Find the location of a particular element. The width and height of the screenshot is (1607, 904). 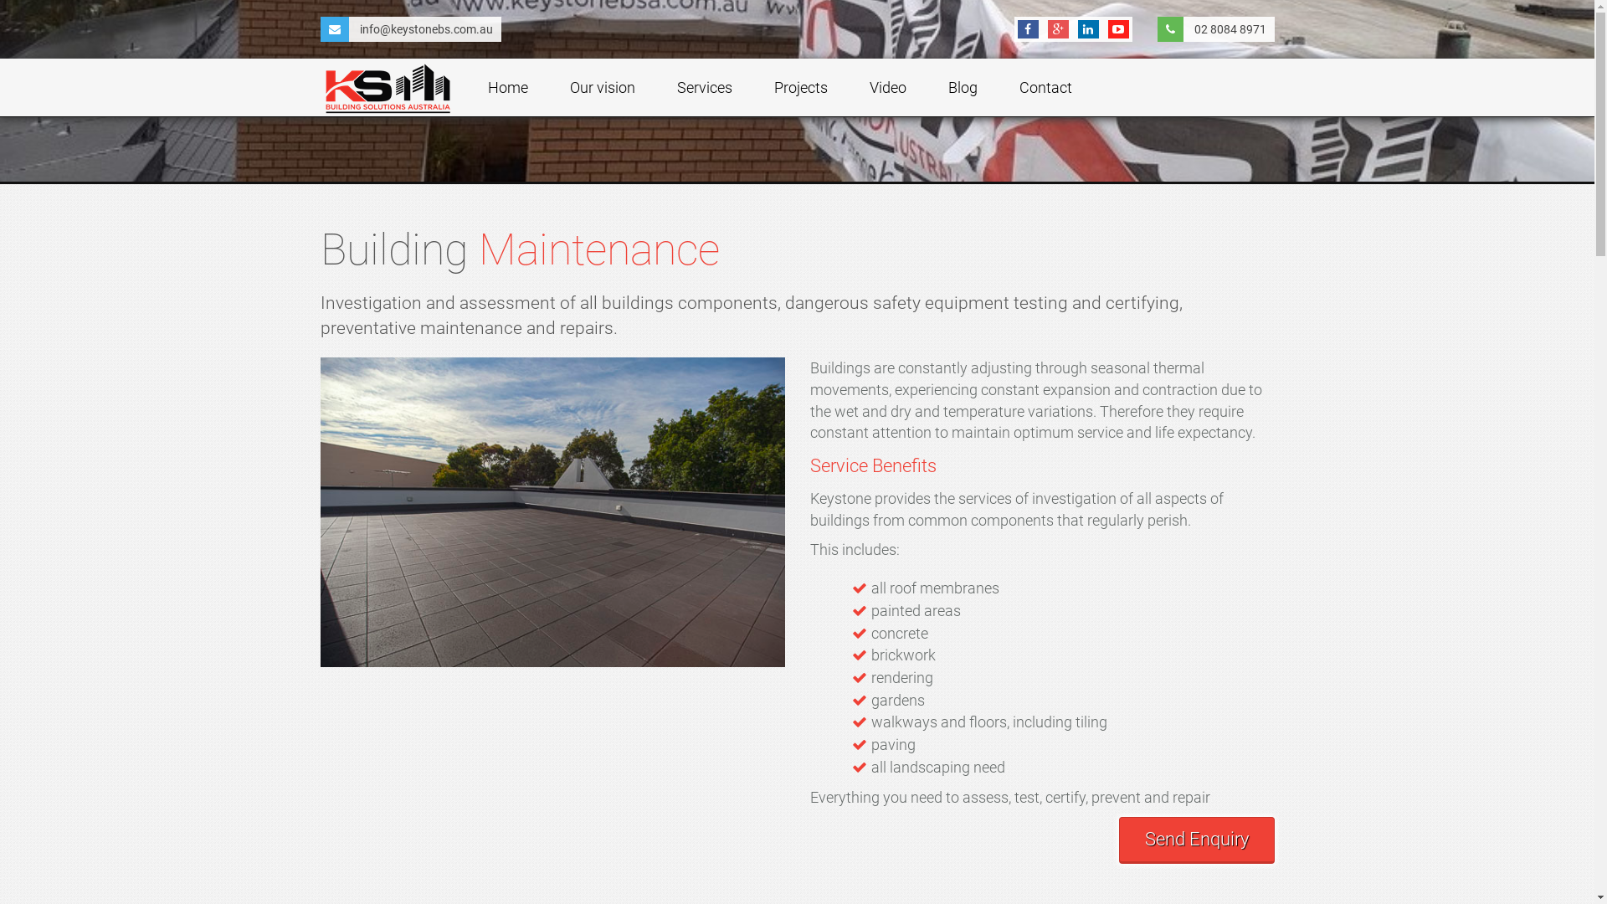

Home is located at coordinates (508, 89).